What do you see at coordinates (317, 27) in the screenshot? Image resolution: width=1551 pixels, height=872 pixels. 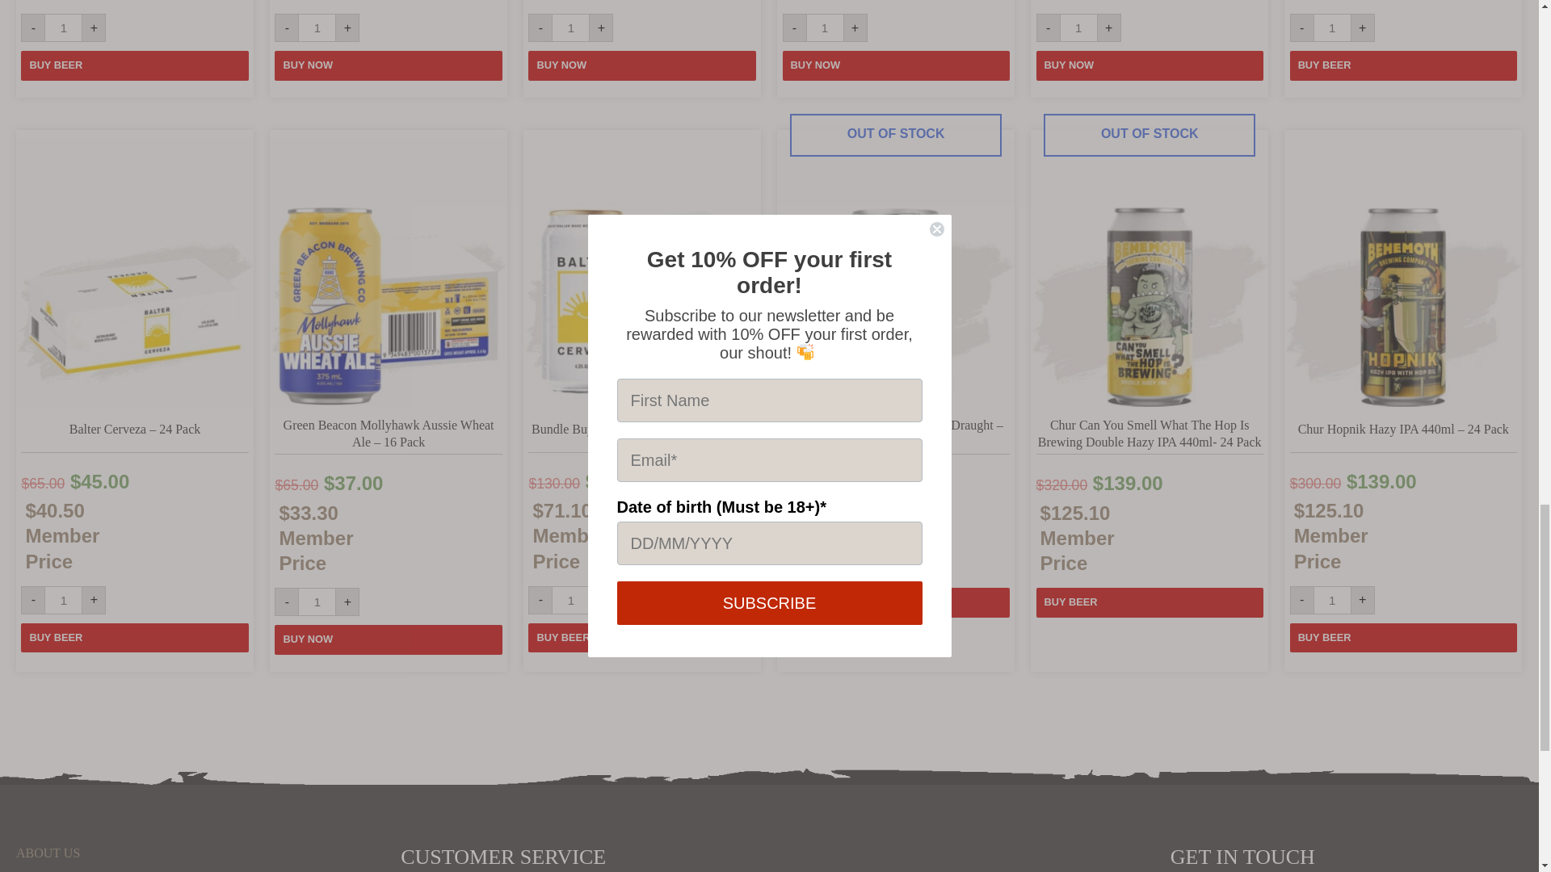 I see `1` at bounding box center [317, 27].